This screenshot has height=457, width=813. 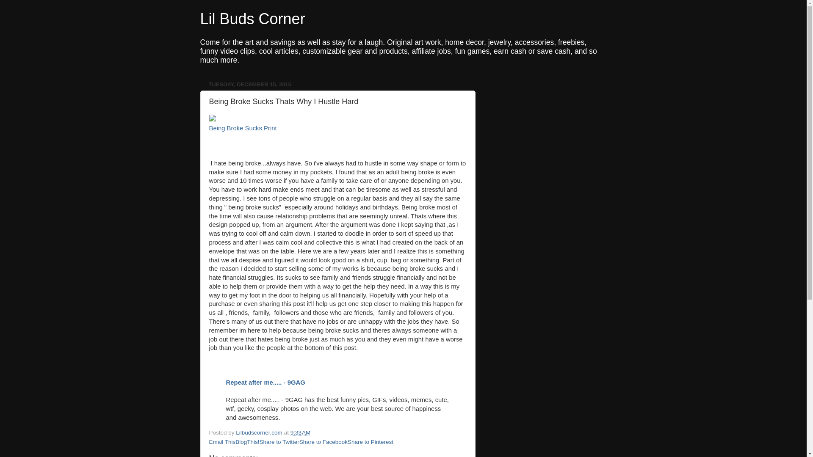 What do you see at coordinates (247, 442) in the screenshot?
I see `BlogThis!` at bounding box center [247, 442].